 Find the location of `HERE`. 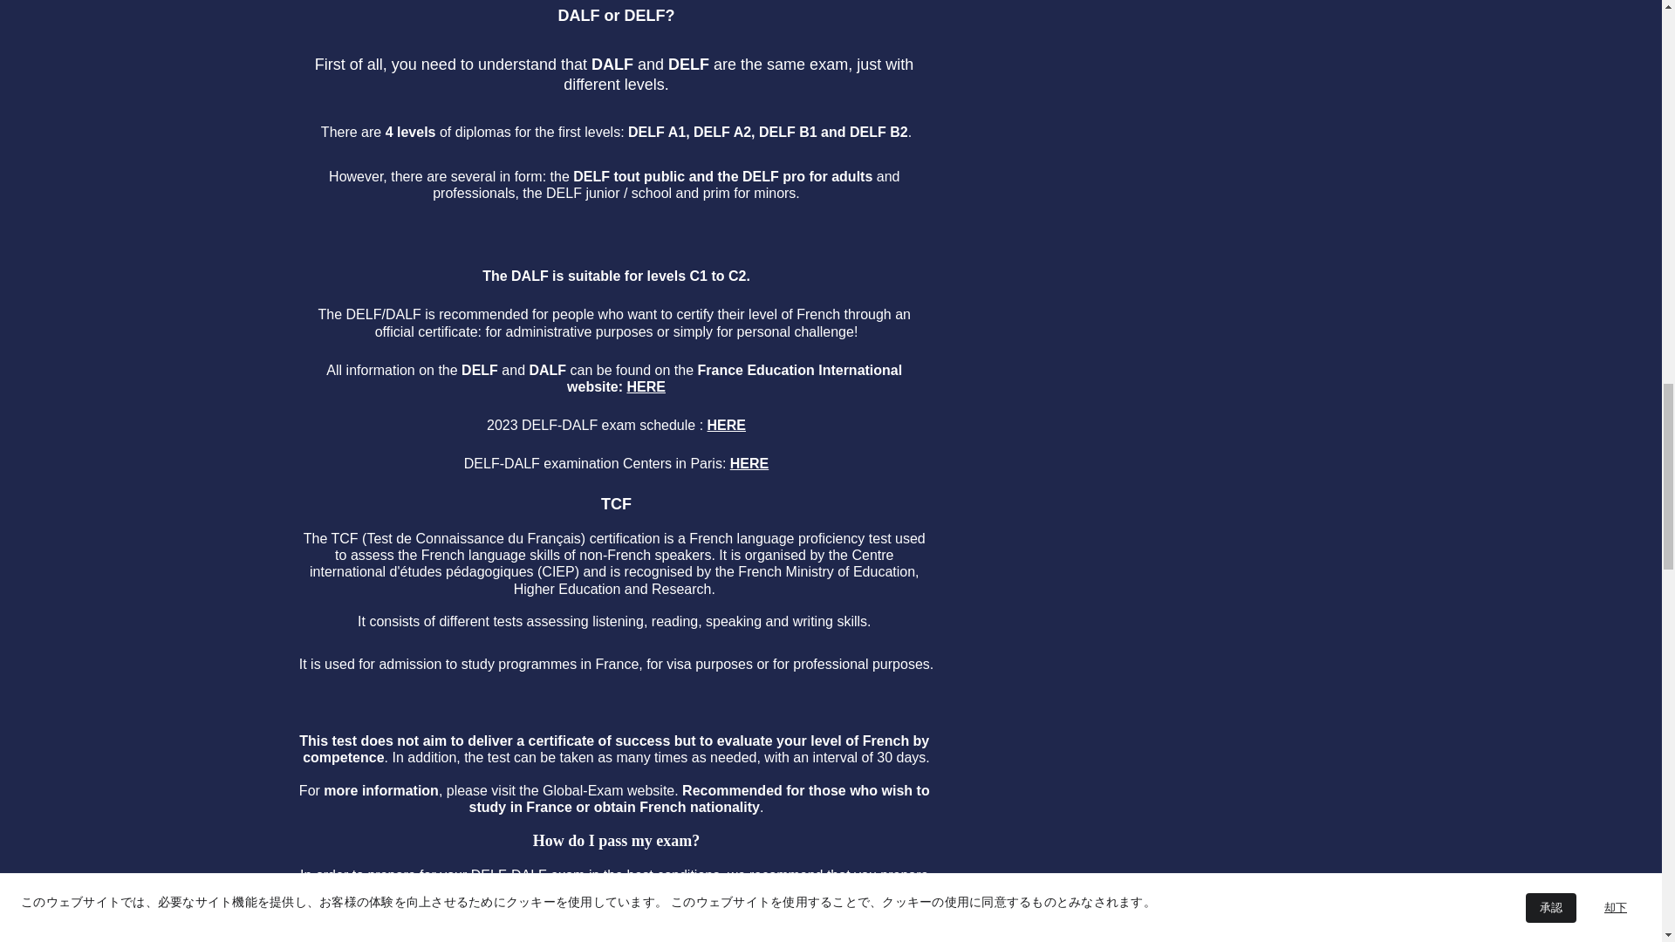

HERE is located at coordinates (646, 387).